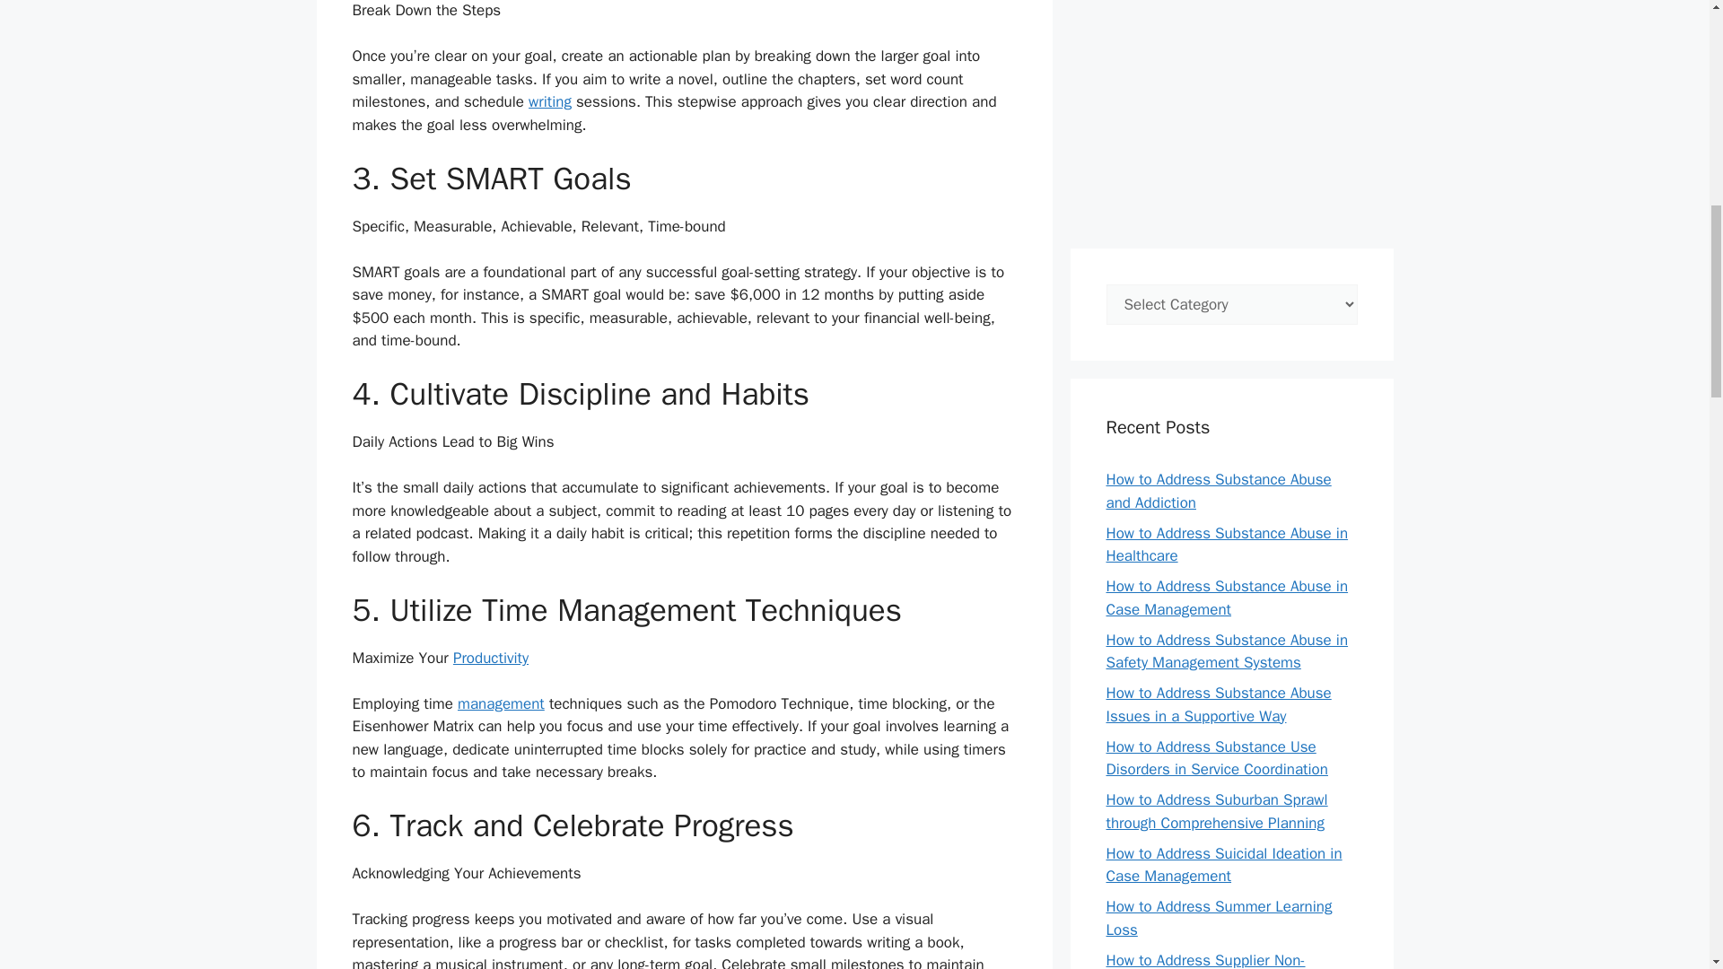 The height and width of the screenshot is (969, 1723). I want to click on Productivity, so click(490, 658).